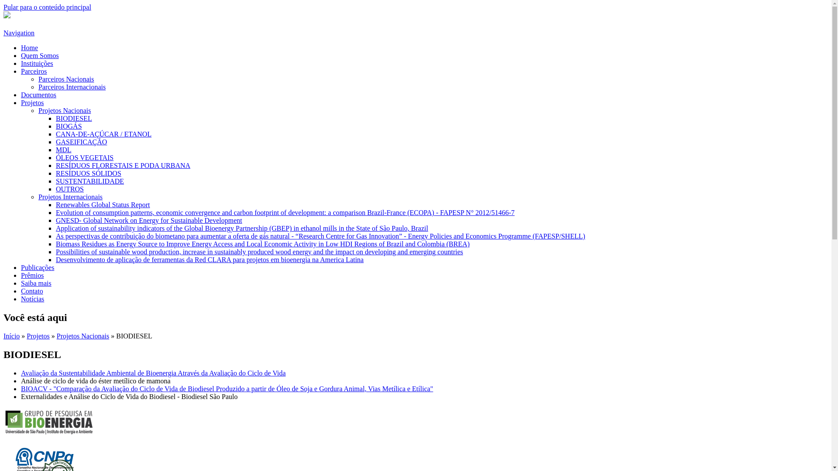 This screenshot has width=838, height=471. I want to click on Contato, so click(32, 291).